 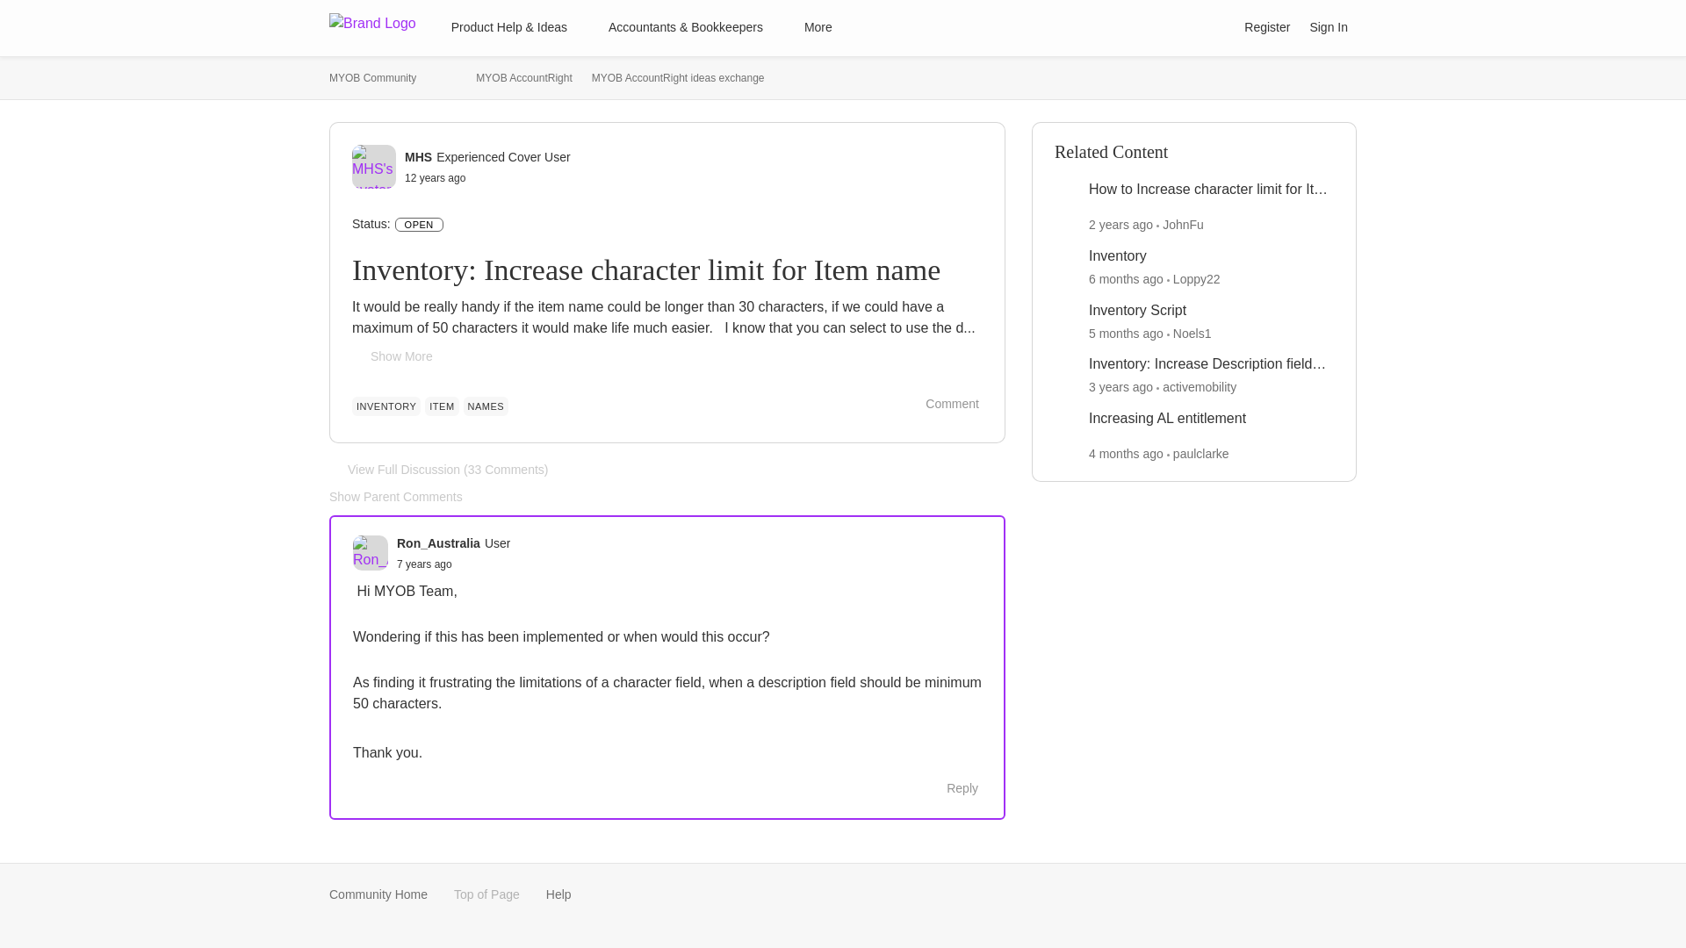 I want to click on March 13, 2024 at 7:28 AM, so click(x=1126, y=332).